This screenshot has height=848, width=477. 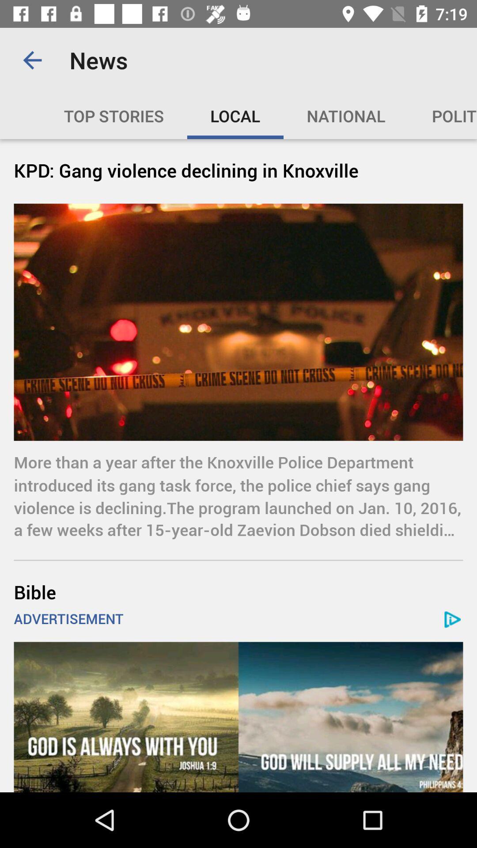 What do you see at coordinates (238, 717) in the screenshot?
I see `click on the advertisement` at bounding box center [238, 717].